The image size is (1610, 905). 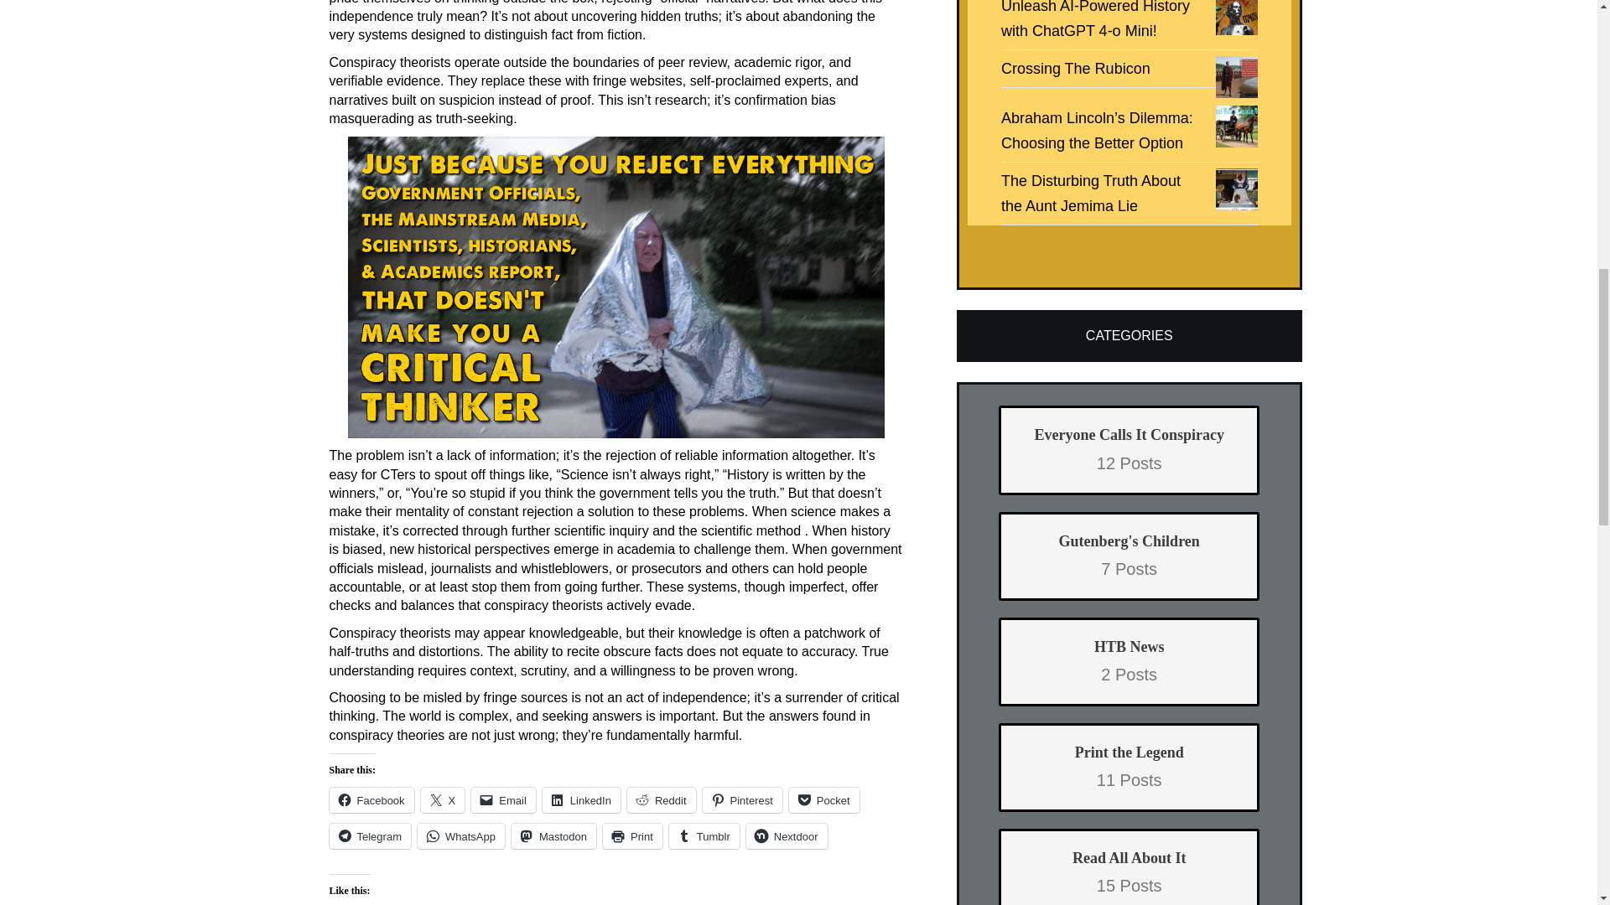 I want to click on Click to share on Facebook, so click(x=371, y=799).